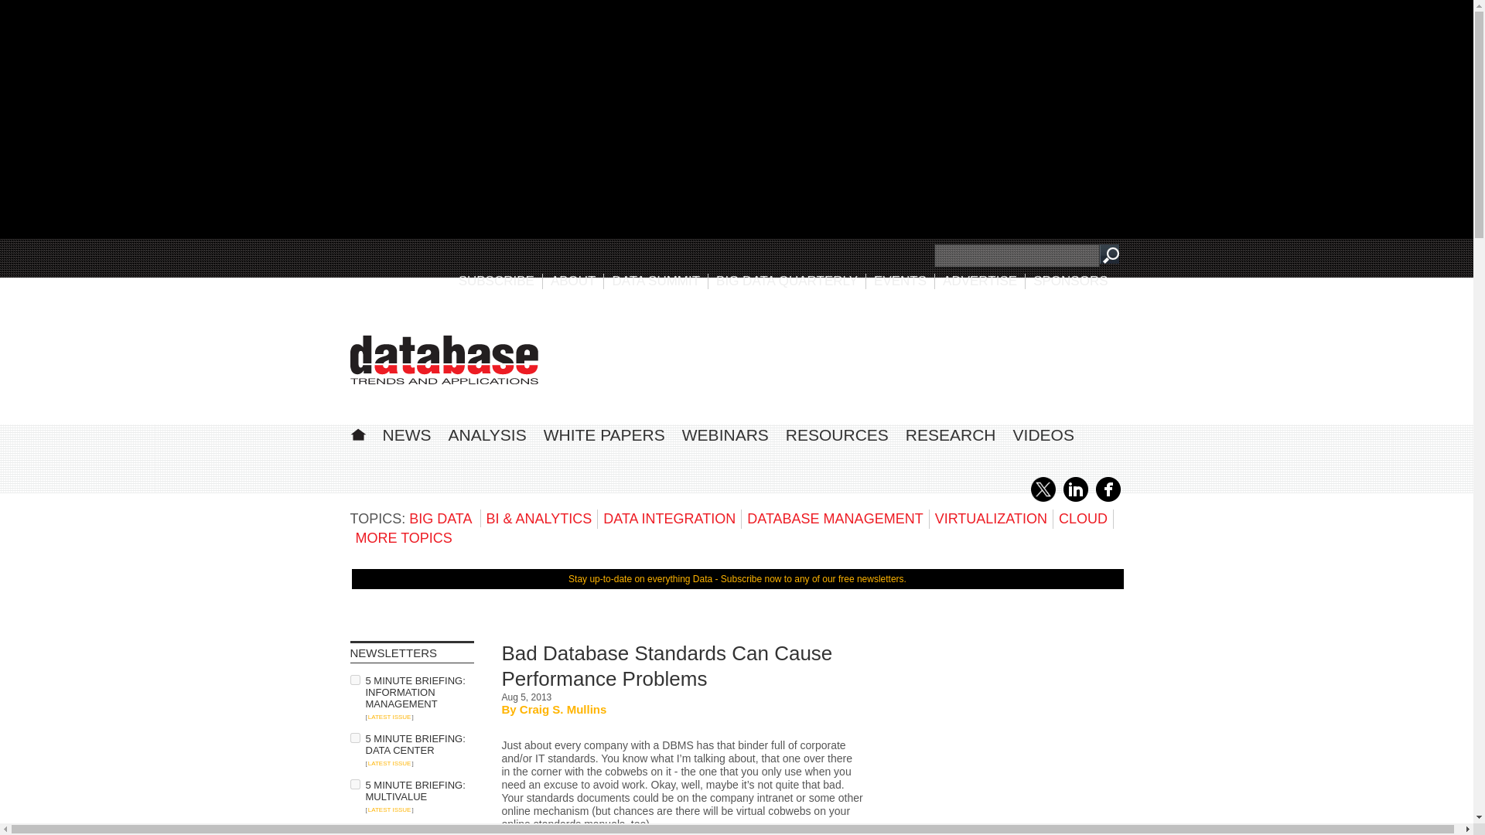  Describe the element at coordinates (443, 360) in the screenshot. I see `DBTA` at that location.